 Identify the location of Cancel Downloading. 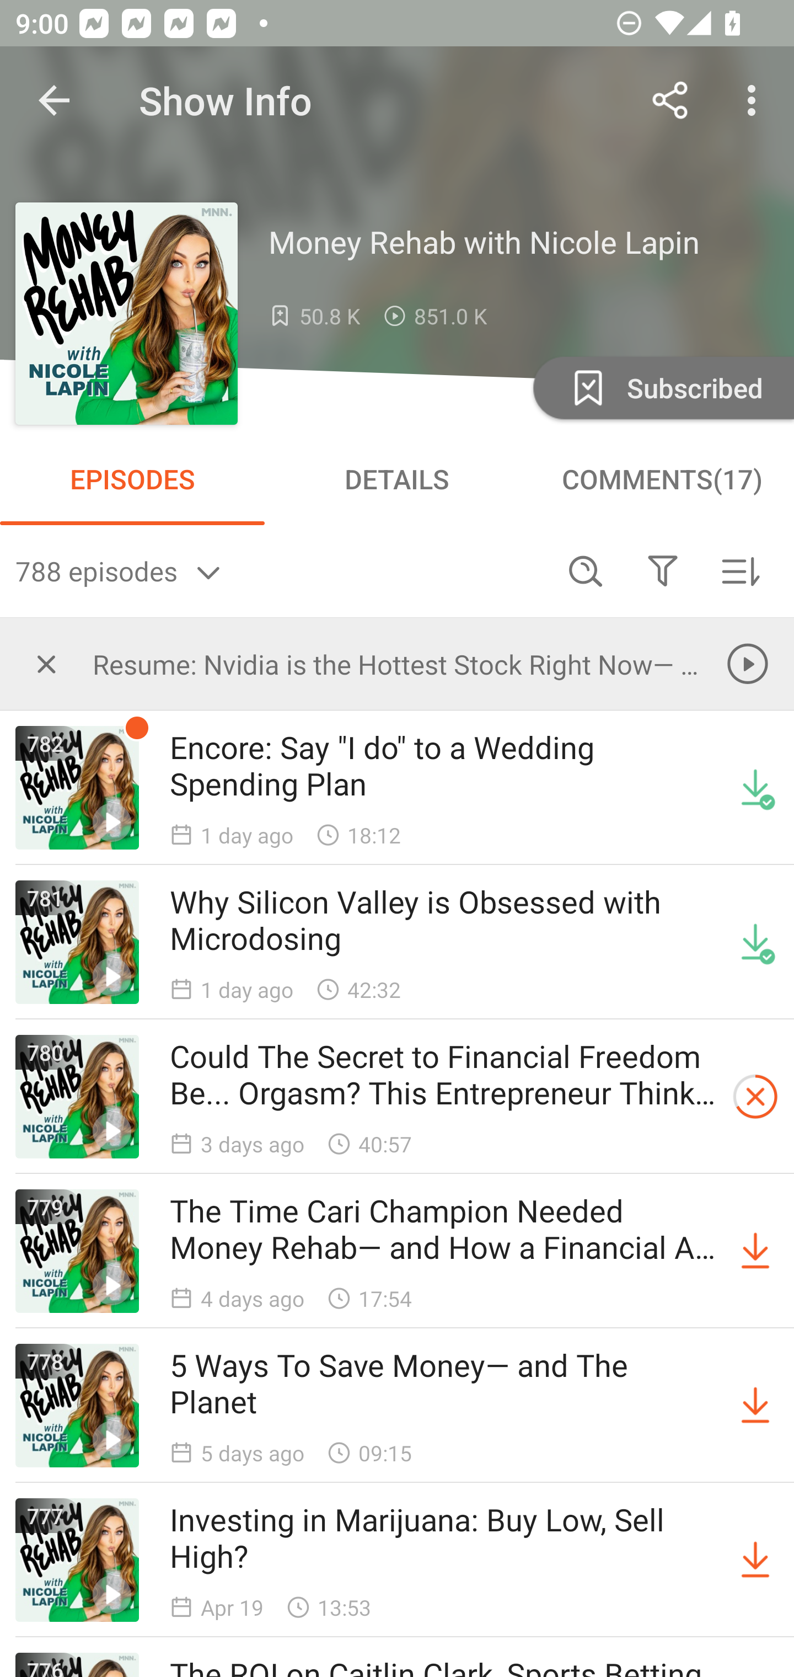
(755, 1097).